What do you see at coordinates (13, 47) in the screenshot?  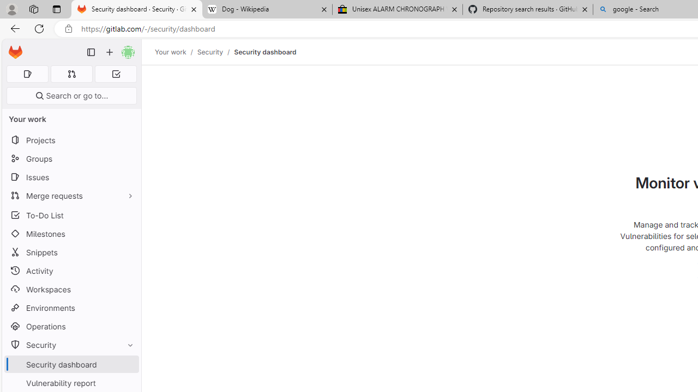 I see `Skip to main content` at bounding box center [13, 47].